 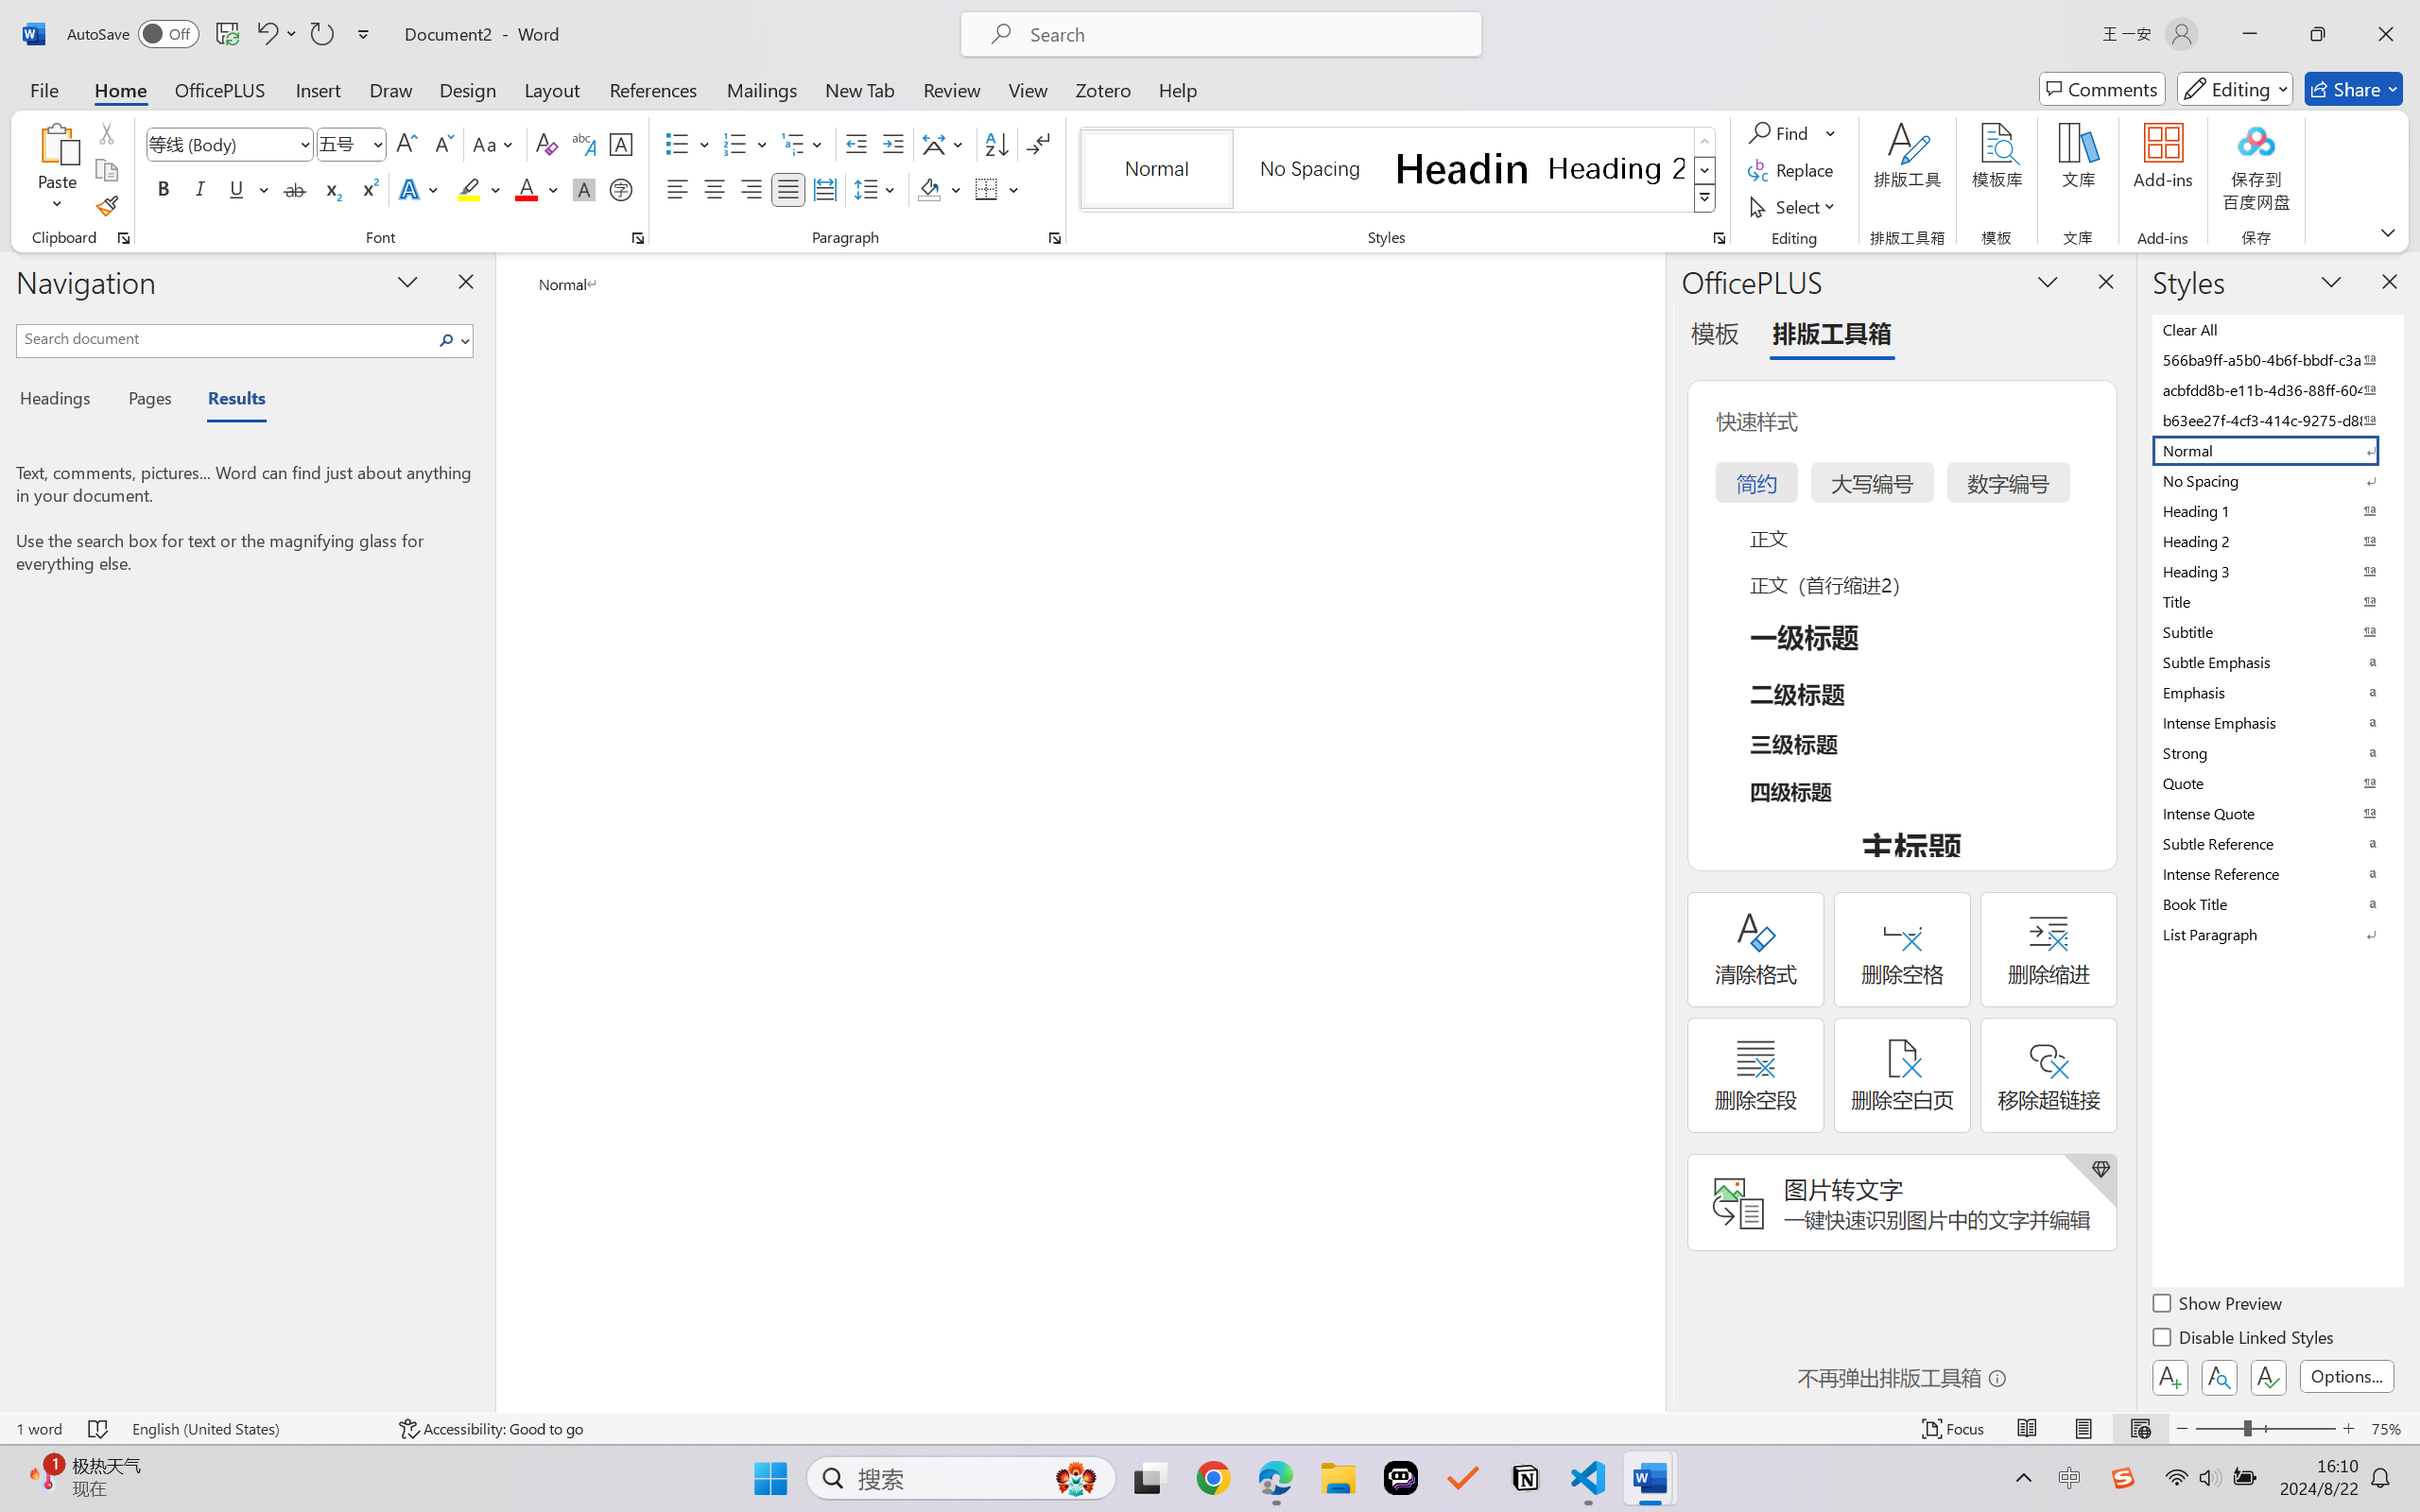 I want to click on Row Down, so click(x=1705, y=170).